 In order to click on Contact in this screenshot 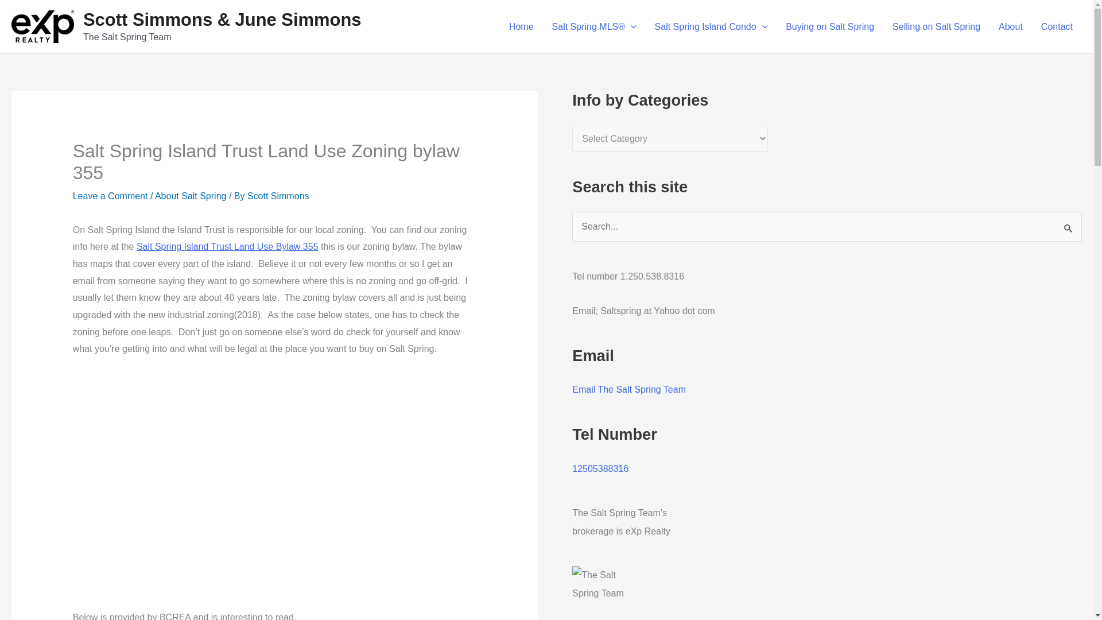, I will do `click(1057, 26)`.